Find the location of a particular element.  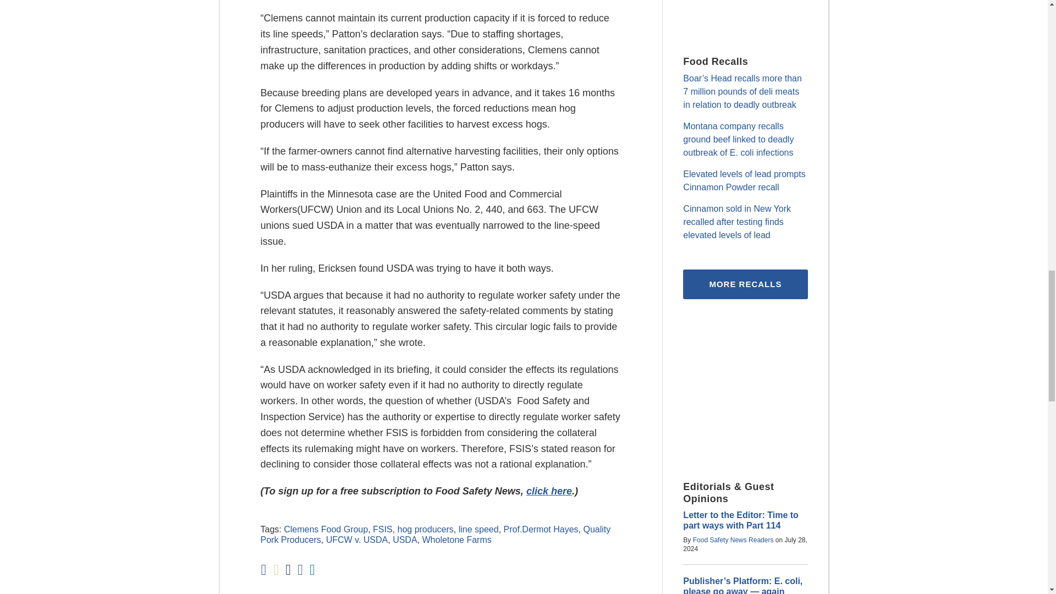

line speed is located at coordinates (479, 529).